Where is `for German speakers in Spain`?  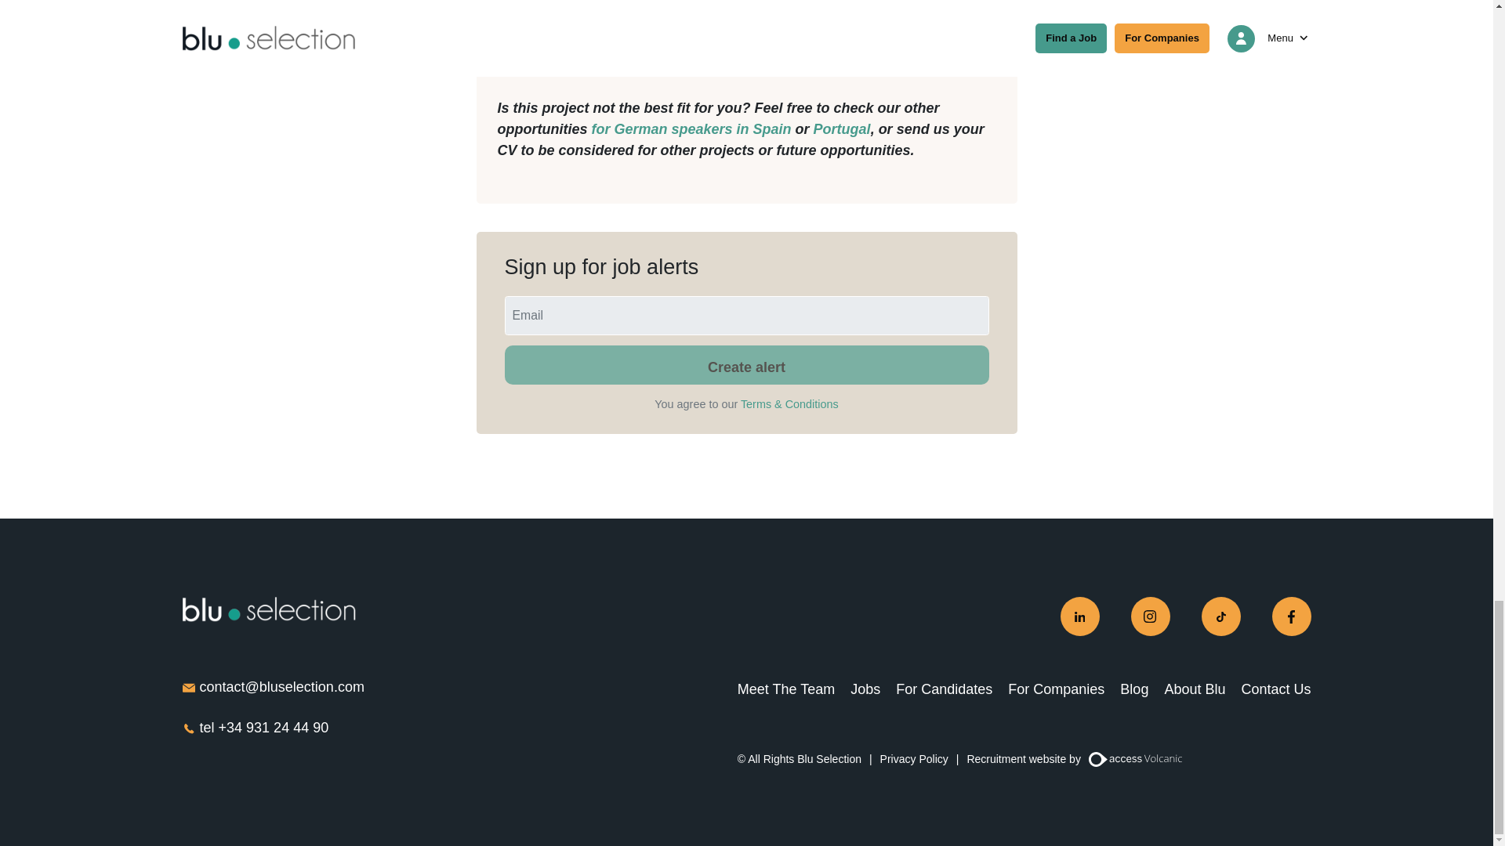
for German speakers in Spain is located at coordinates (691, 128).